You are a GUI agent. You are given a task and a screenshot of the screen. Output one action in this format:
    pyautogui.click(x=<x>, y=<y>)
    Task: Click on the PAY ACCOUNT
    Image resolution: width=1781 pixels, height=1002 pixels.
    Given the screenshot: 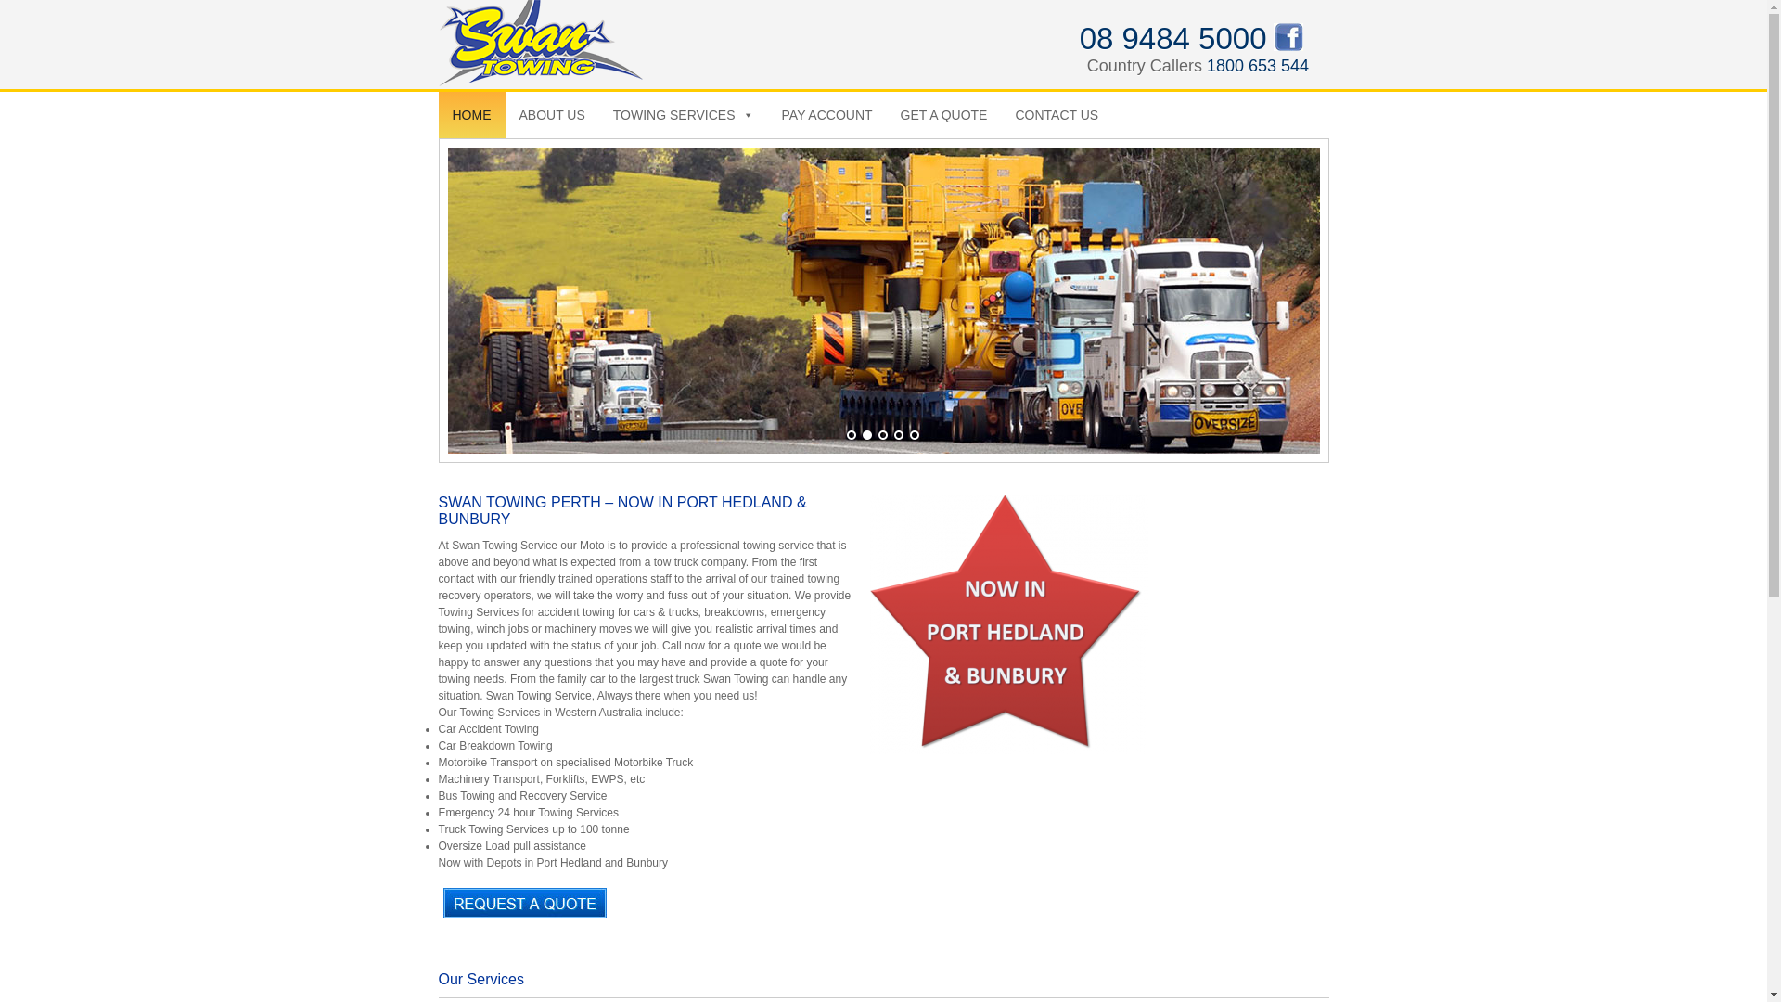 What is the action you would take?
    pyautogui.click(x=827, y=115)
    